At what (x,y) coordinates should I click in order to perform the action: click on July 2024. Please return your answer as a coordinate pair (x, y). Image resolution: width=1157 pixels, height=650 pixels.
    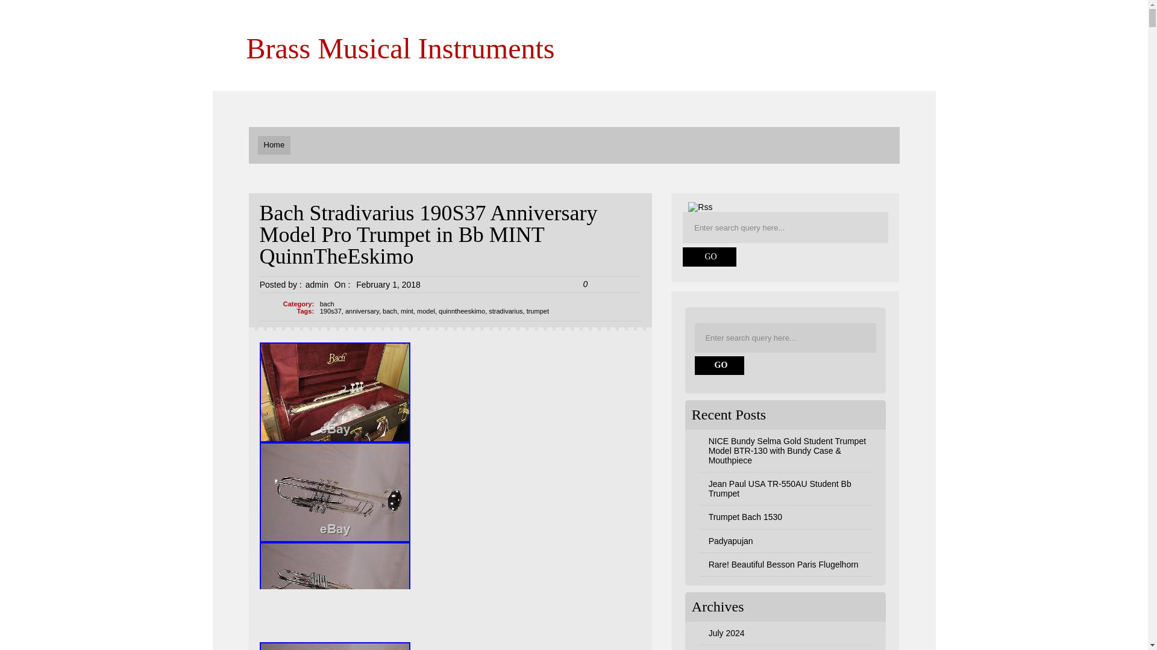
    Looking at the image, I should click on (727, 633).